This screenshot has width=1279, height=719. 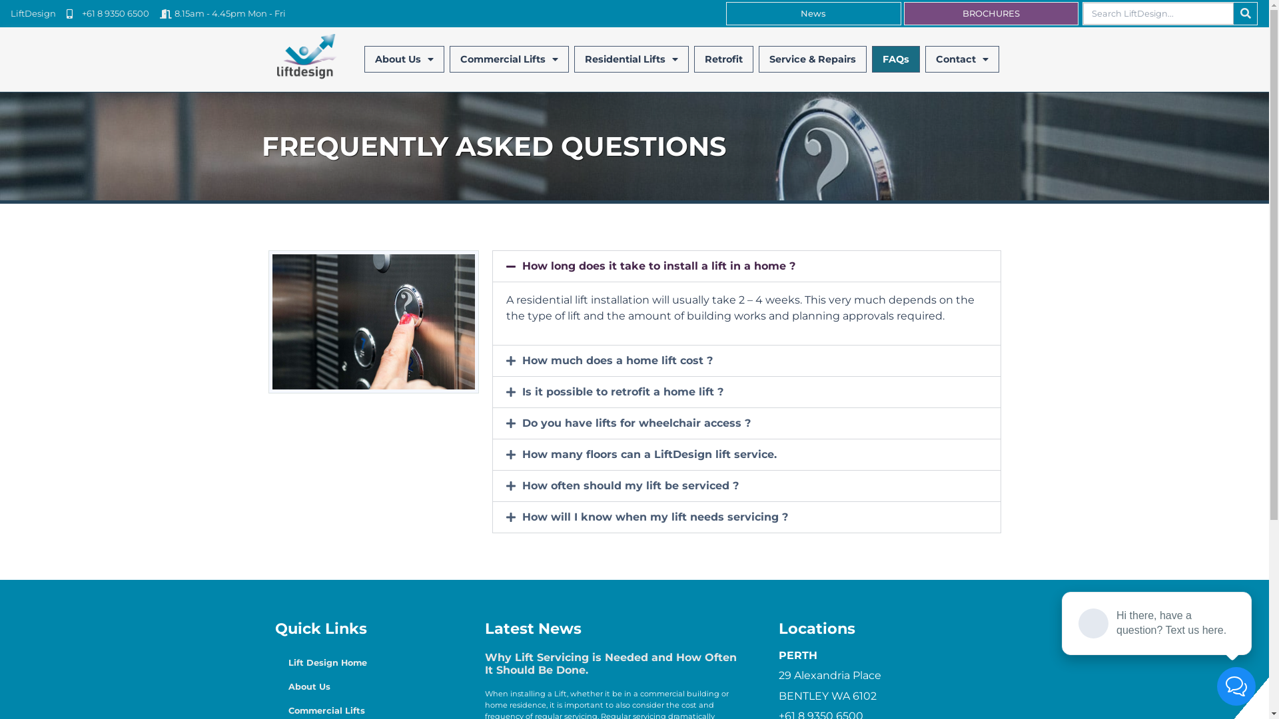 What do you see at coordinates (896, 59) in the screenshot?
I see `FAQs` at bounding box center [896, 59].